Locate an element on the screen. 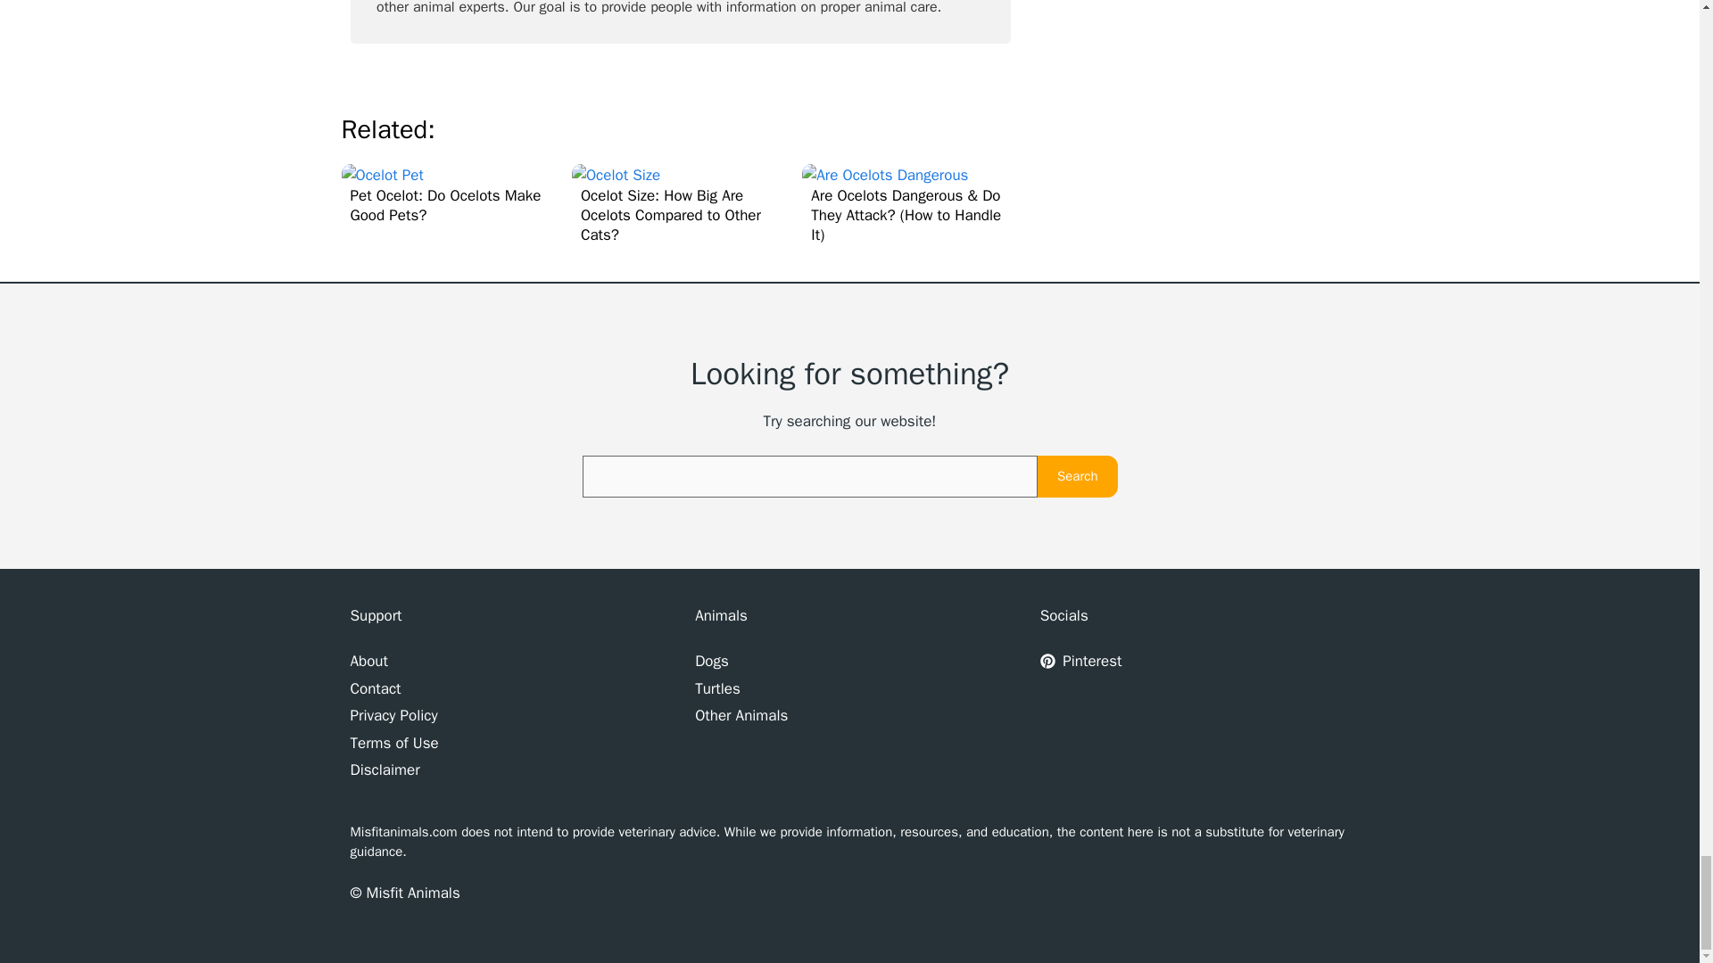  Pet Ocelot: Do Ocelots Make Good Pets? is located at coordinates (382, 175).